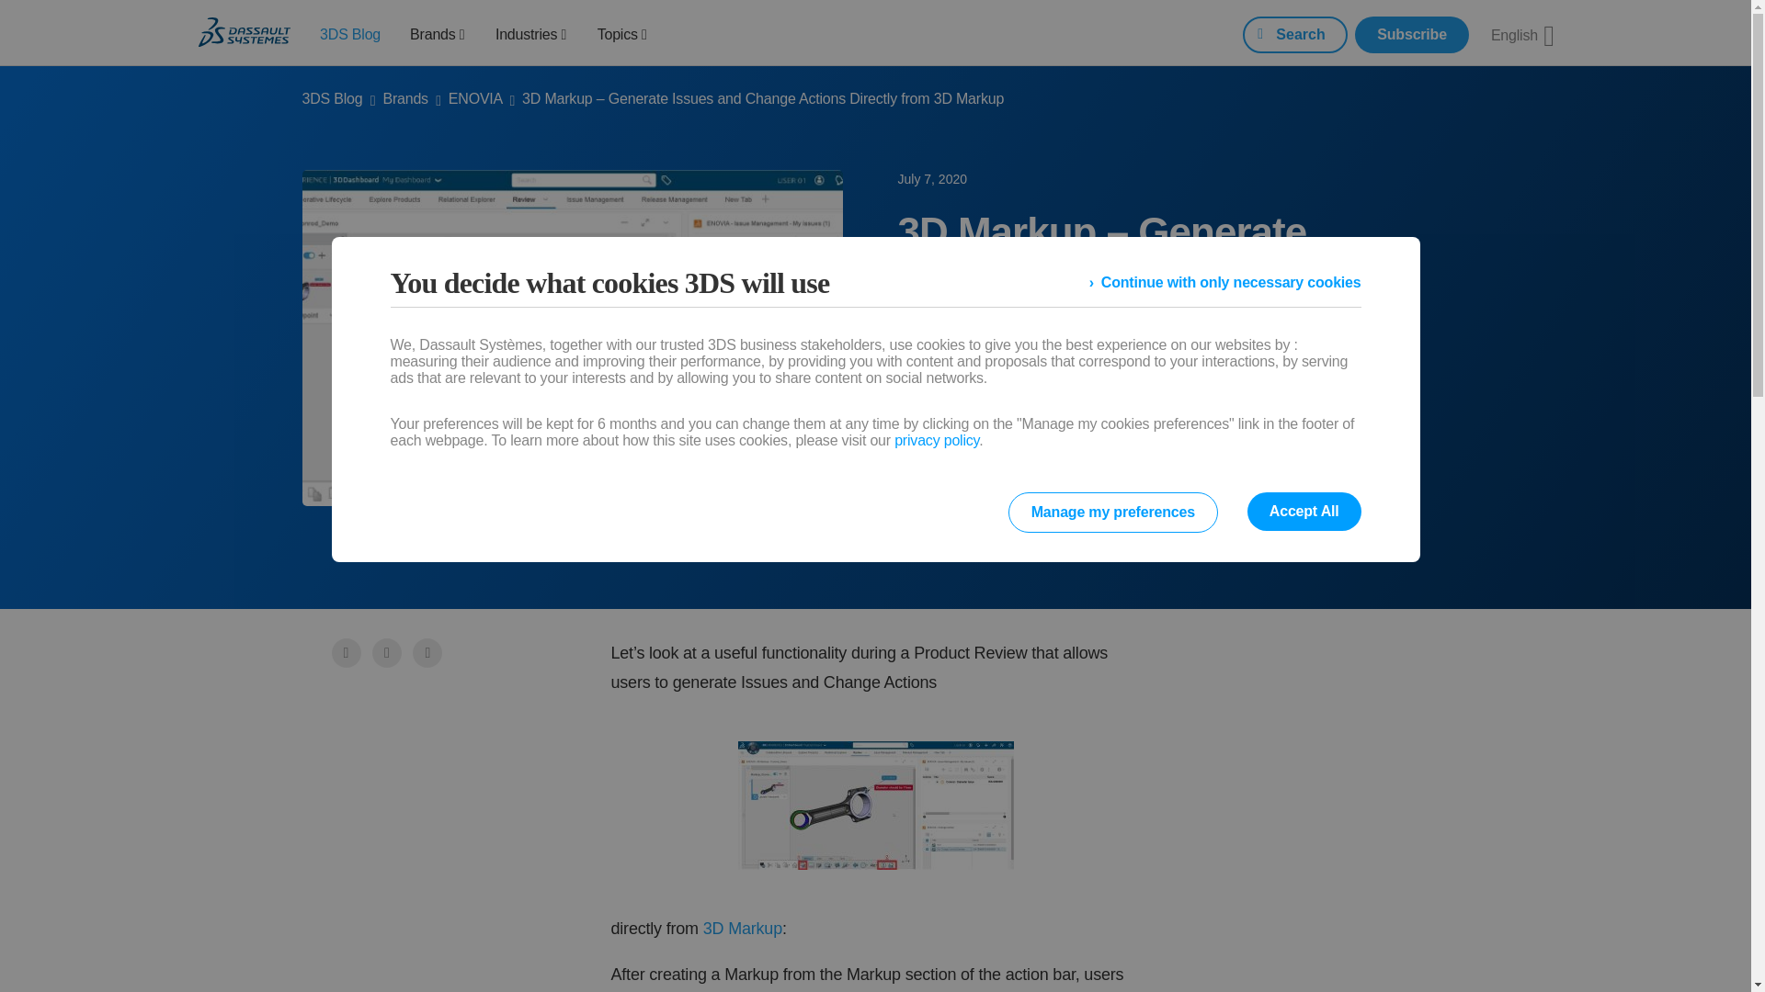 The image size is (1765, 992). I want to click on Topics, so click(622, 33).